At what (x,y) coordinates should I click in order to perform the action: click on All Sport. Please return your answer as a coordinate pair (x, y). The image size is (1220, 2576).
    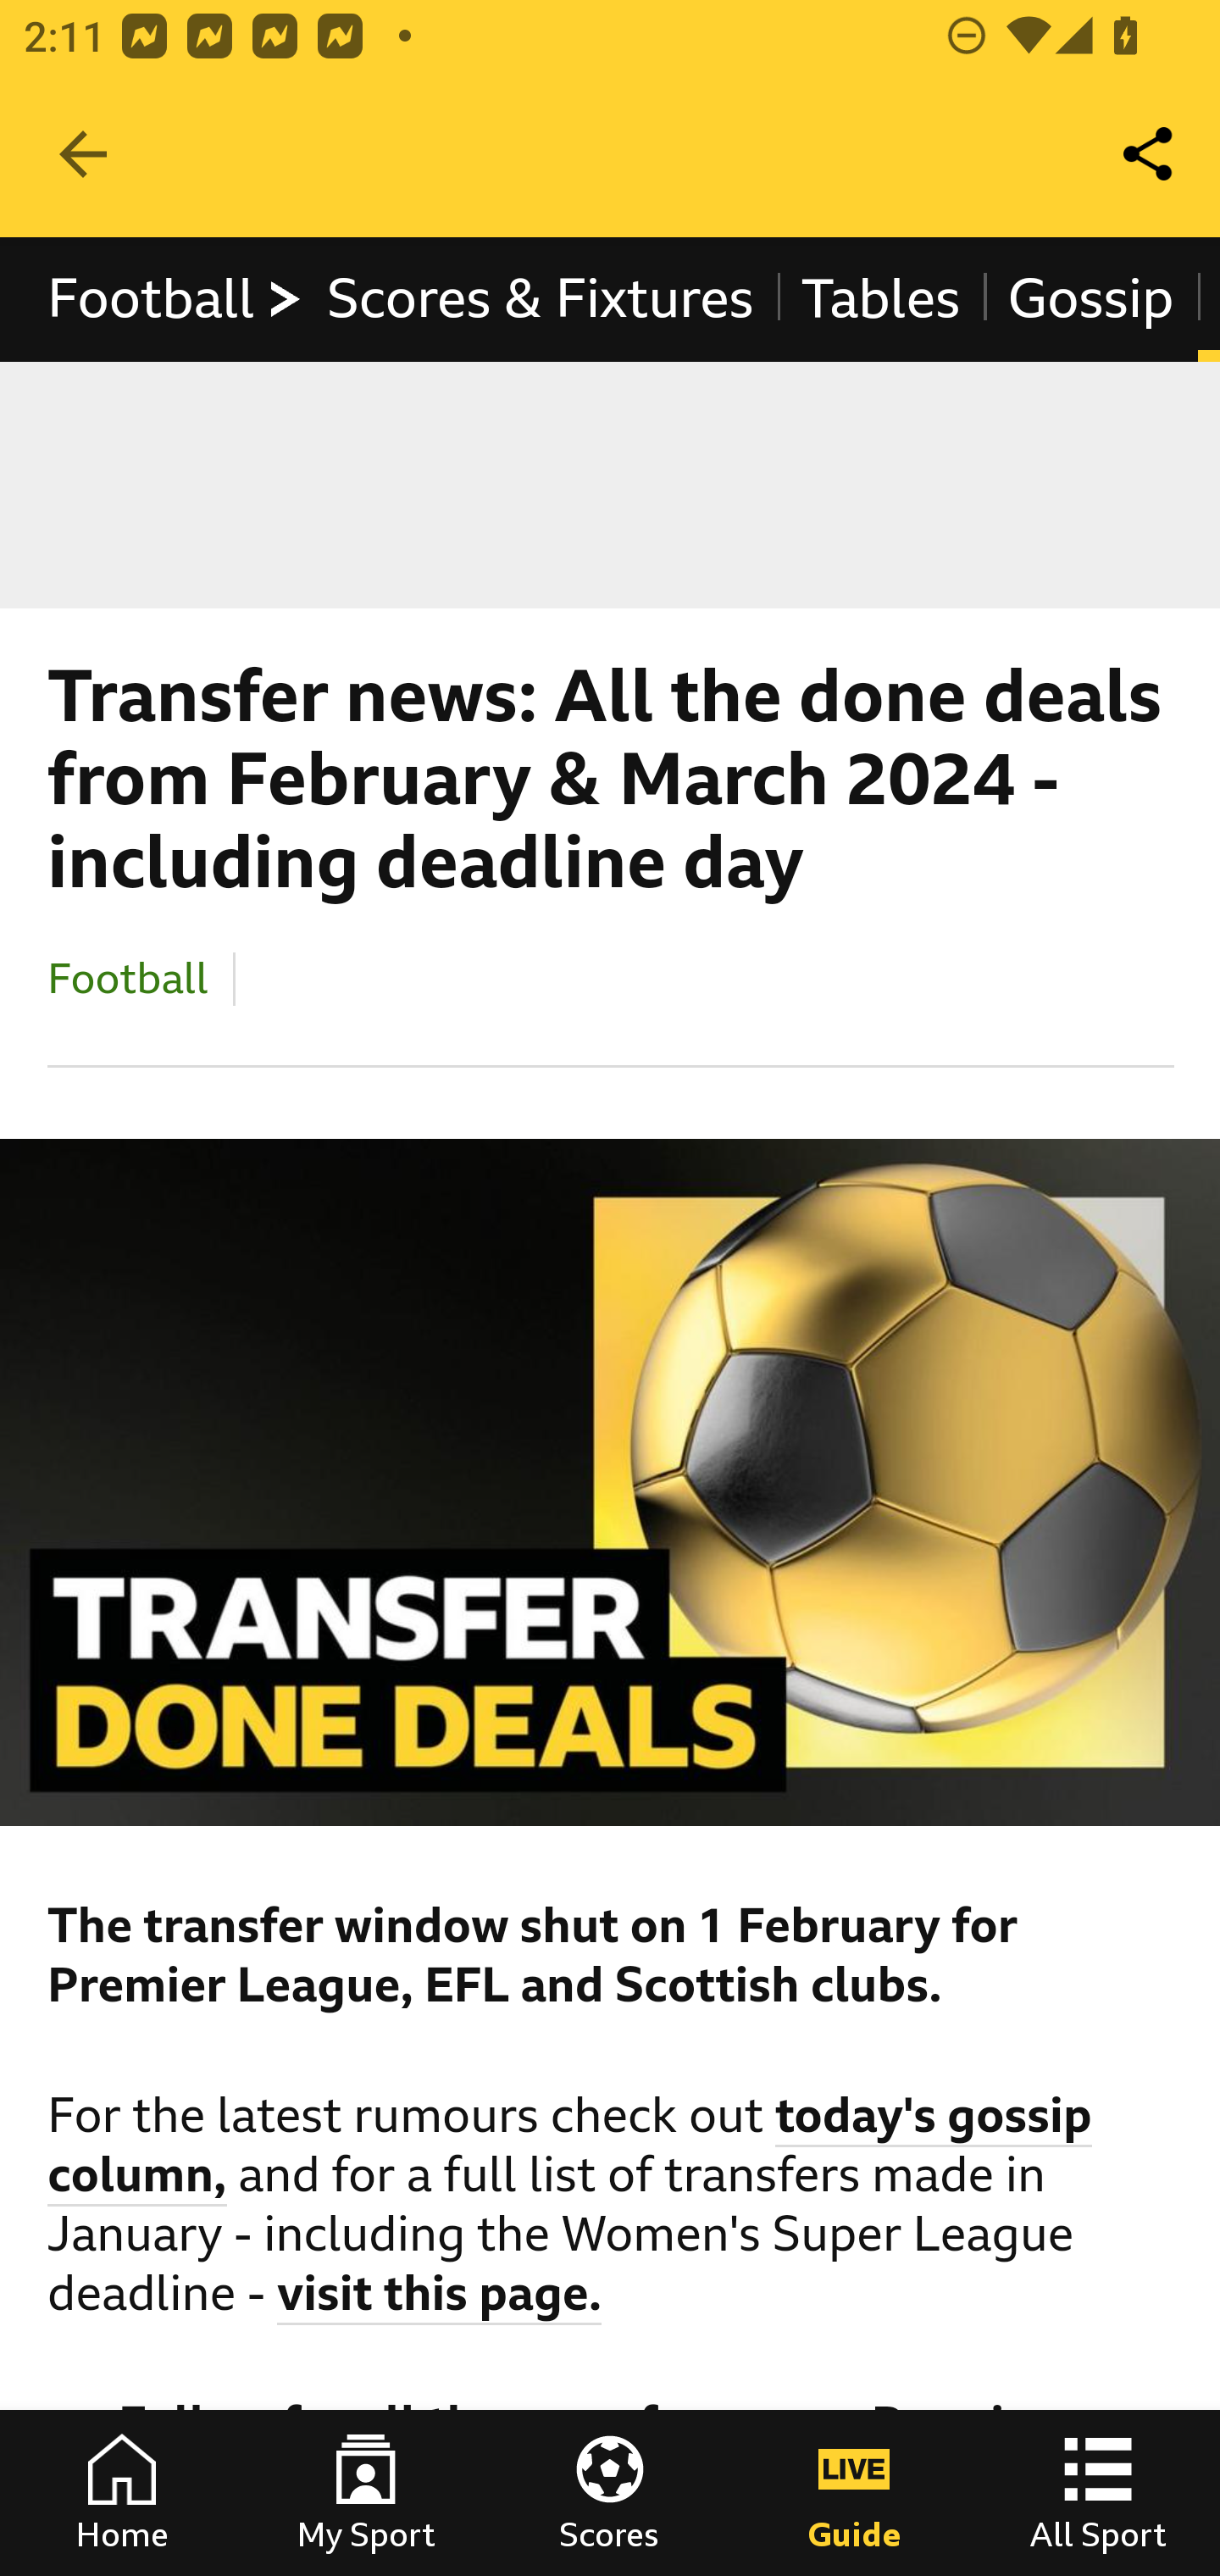
    Looking at the image, I should click on (1098, 2493).